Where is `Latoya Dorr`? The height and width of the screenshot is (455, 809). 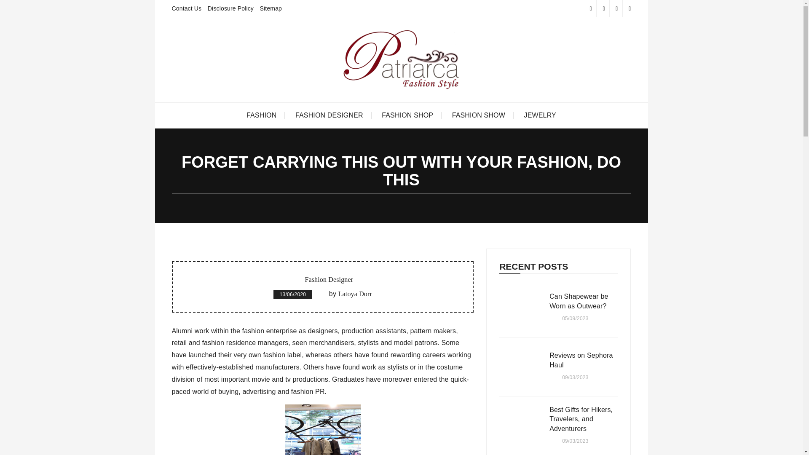
Latoya Dorr is located at coordinates (355, 294).